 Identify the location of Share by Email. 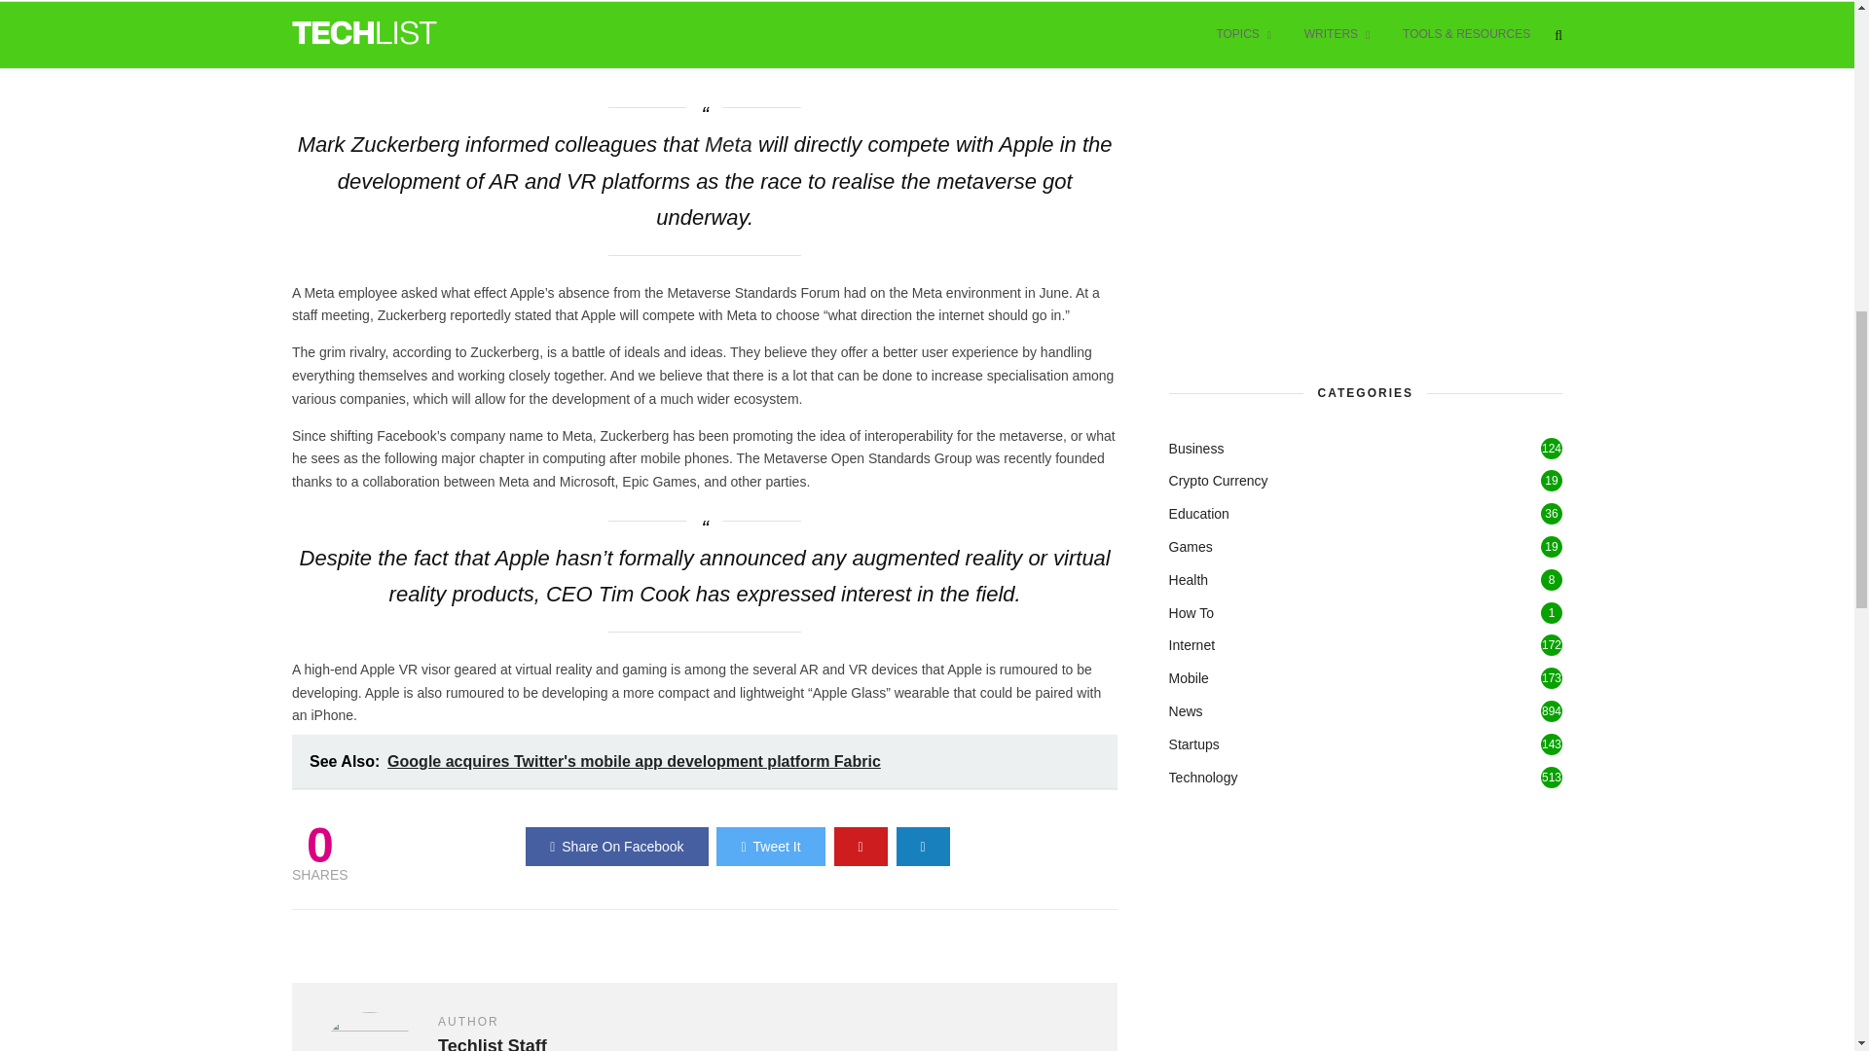
(923, 846).